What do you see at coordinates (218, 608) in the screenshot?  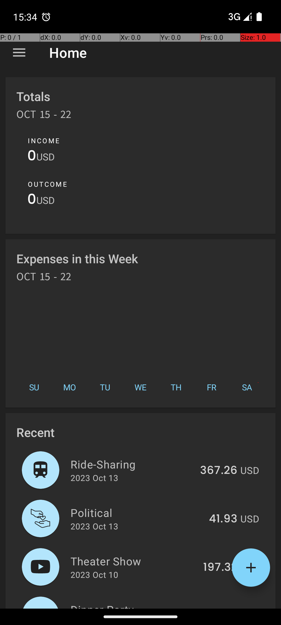 I see `499.74` at bounding box center [218, 608].